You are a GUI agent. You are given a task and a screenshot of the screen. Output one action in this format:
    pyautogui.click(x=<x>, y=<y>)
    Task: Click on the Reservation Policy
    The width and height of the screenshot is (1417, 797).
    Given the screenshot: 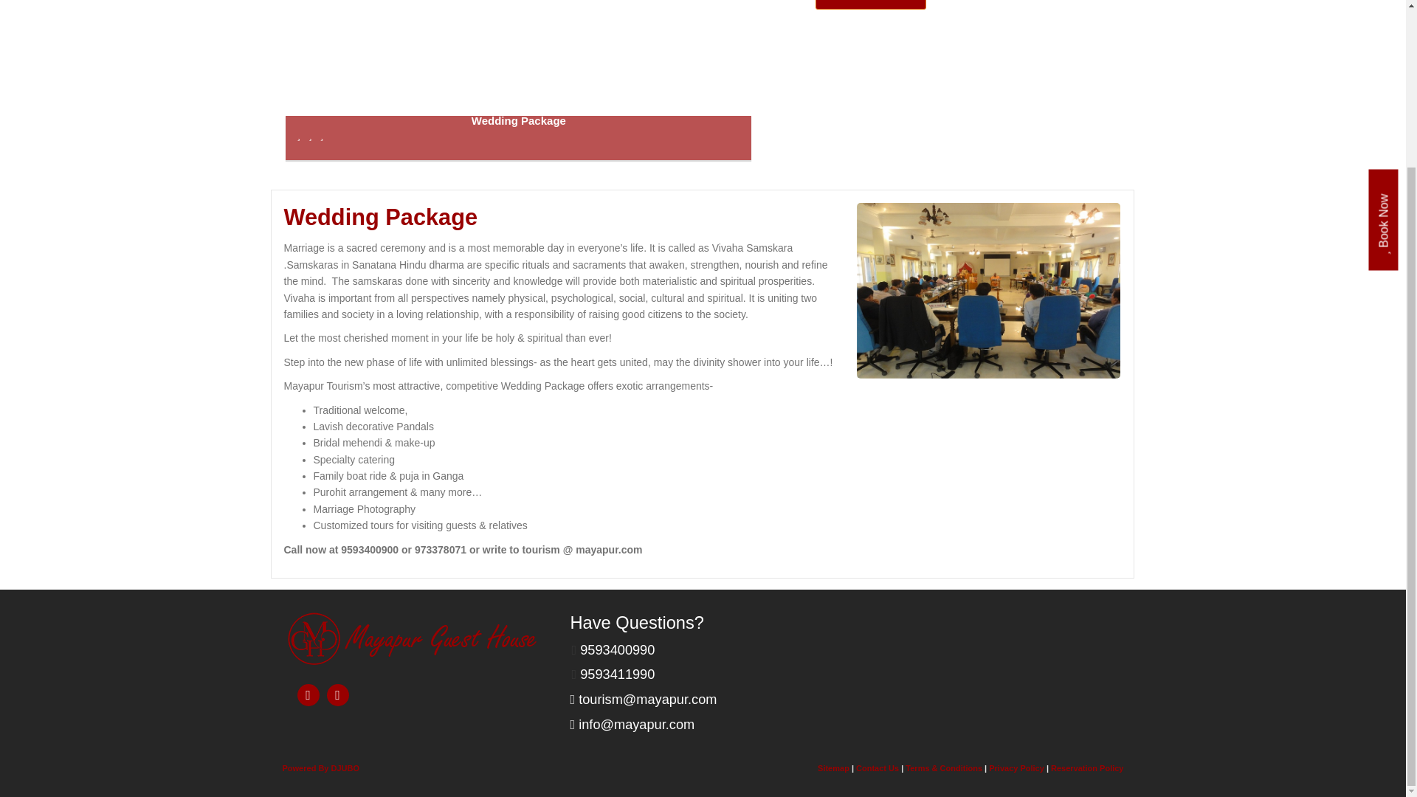 What is the action you would take?
    pyautogui.click(x=1087, y=767)
    